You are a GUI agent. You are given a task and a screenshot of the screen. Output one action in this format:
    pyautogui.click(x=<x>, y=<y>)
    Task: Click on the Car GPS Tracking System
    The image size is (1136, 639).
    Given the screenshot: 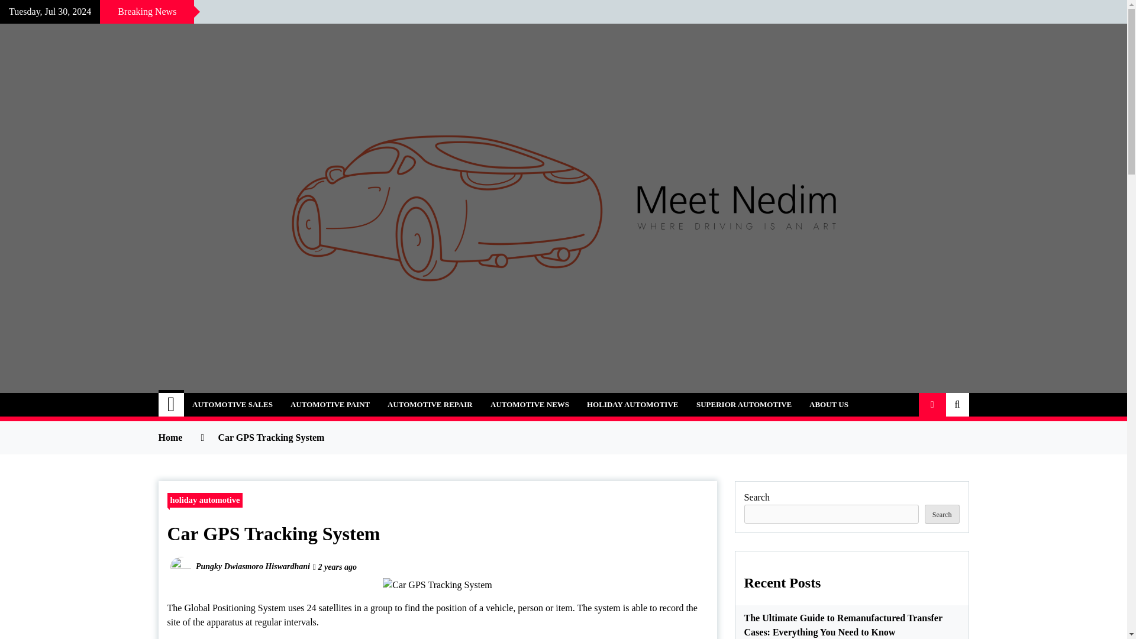 What is the action you would take?
    pyautogui.click(x=437, y=585)
    